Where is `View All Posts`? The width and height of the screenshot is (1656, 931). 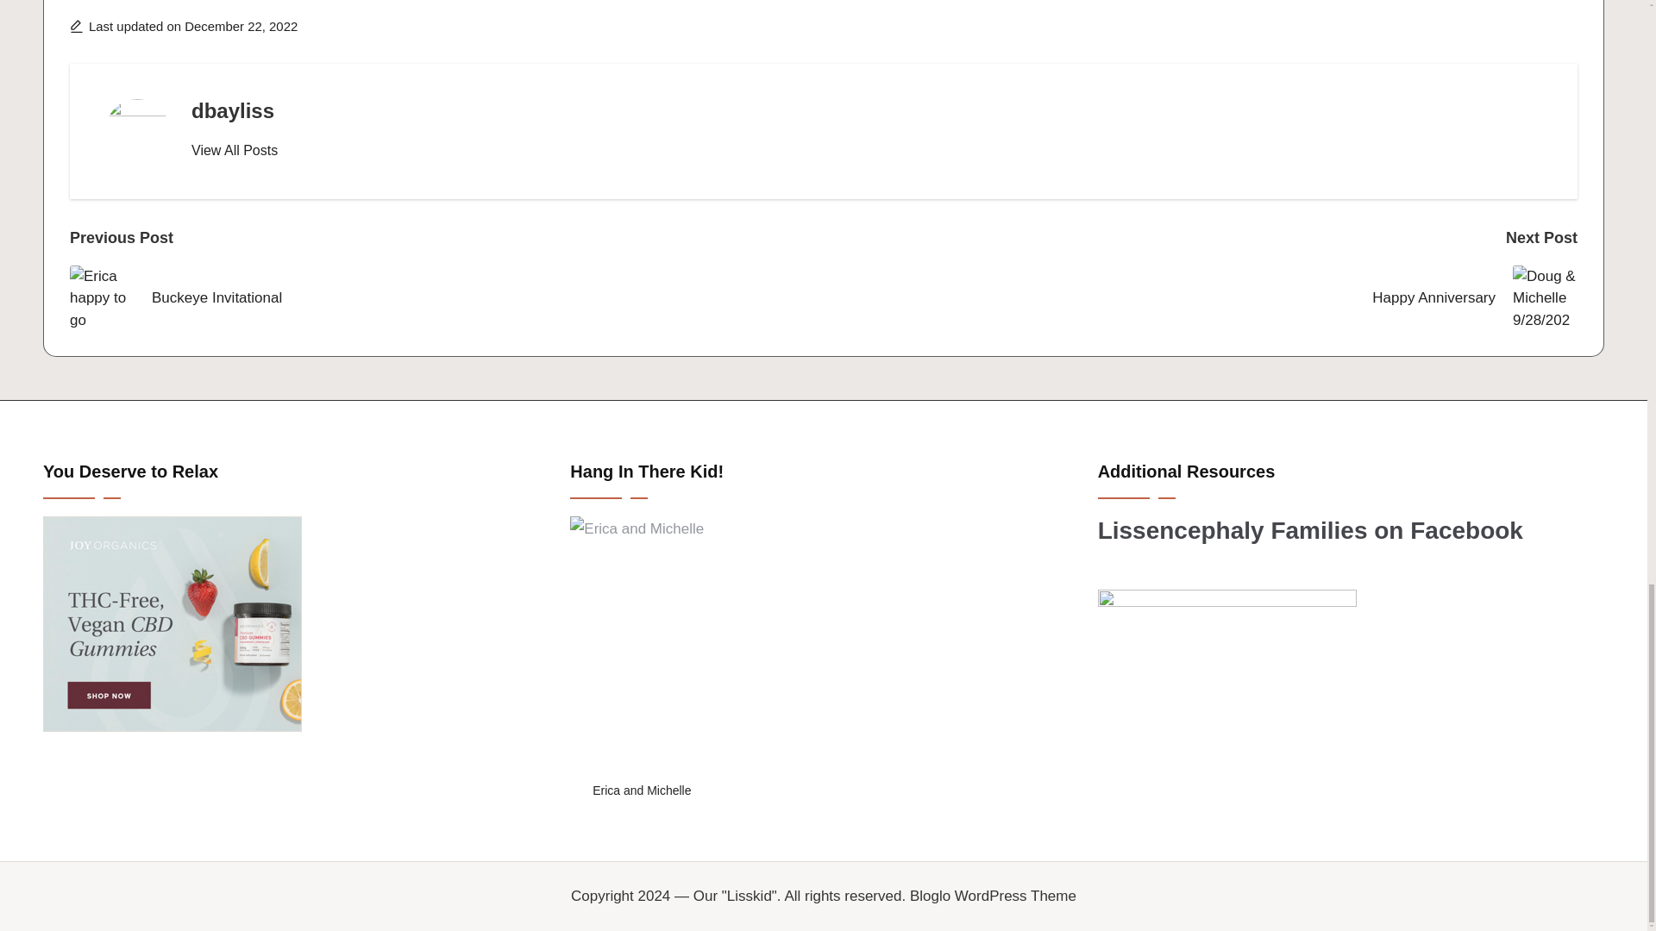 View All Posts is located at coordinates (235, 150).